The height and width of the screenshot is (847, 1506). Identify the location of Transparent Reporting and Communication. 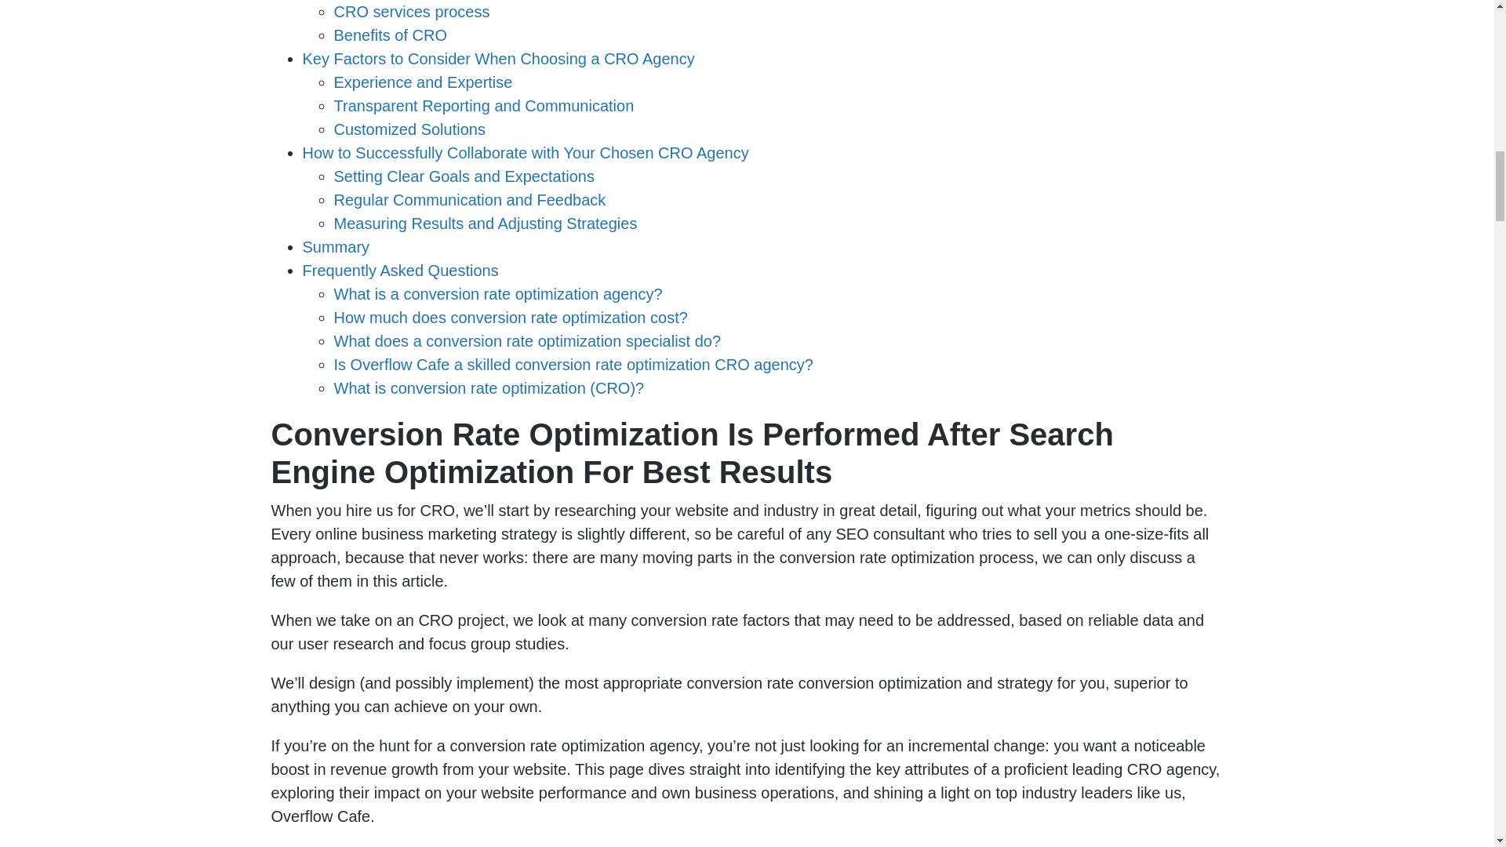
(484, 105).